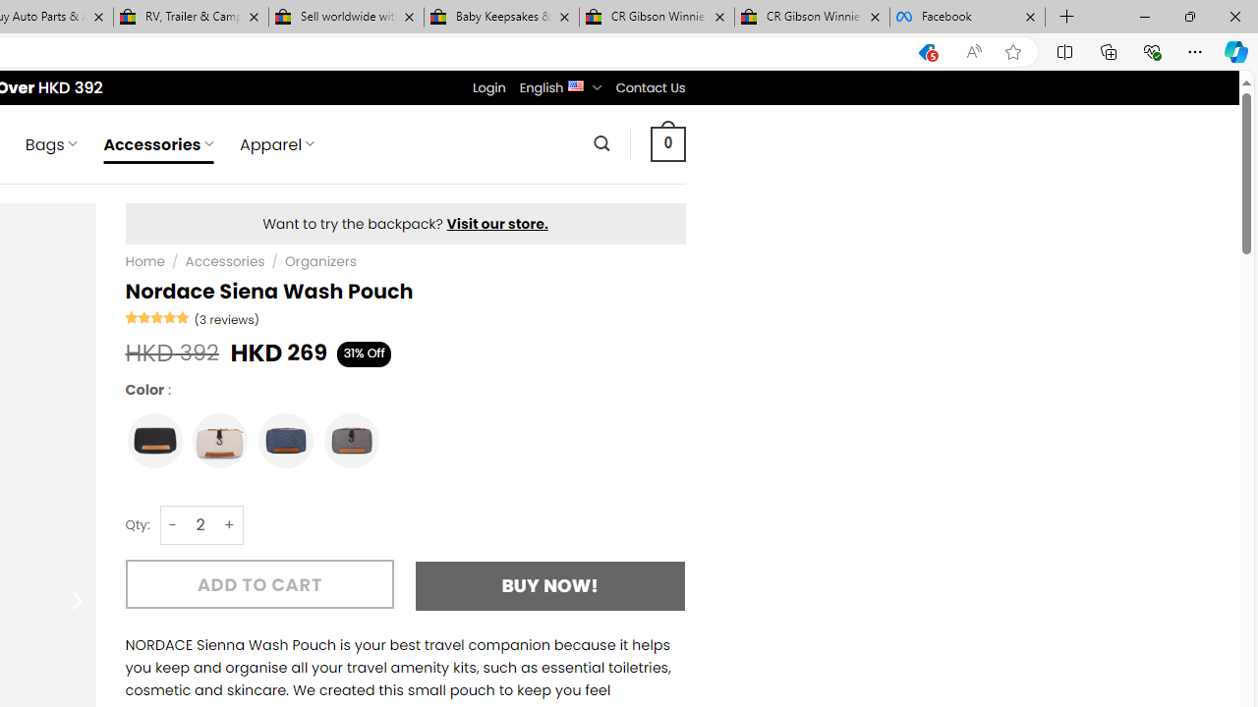  I want to click on Add this page to favorites (Ctrl+D), so click(1012, 52).